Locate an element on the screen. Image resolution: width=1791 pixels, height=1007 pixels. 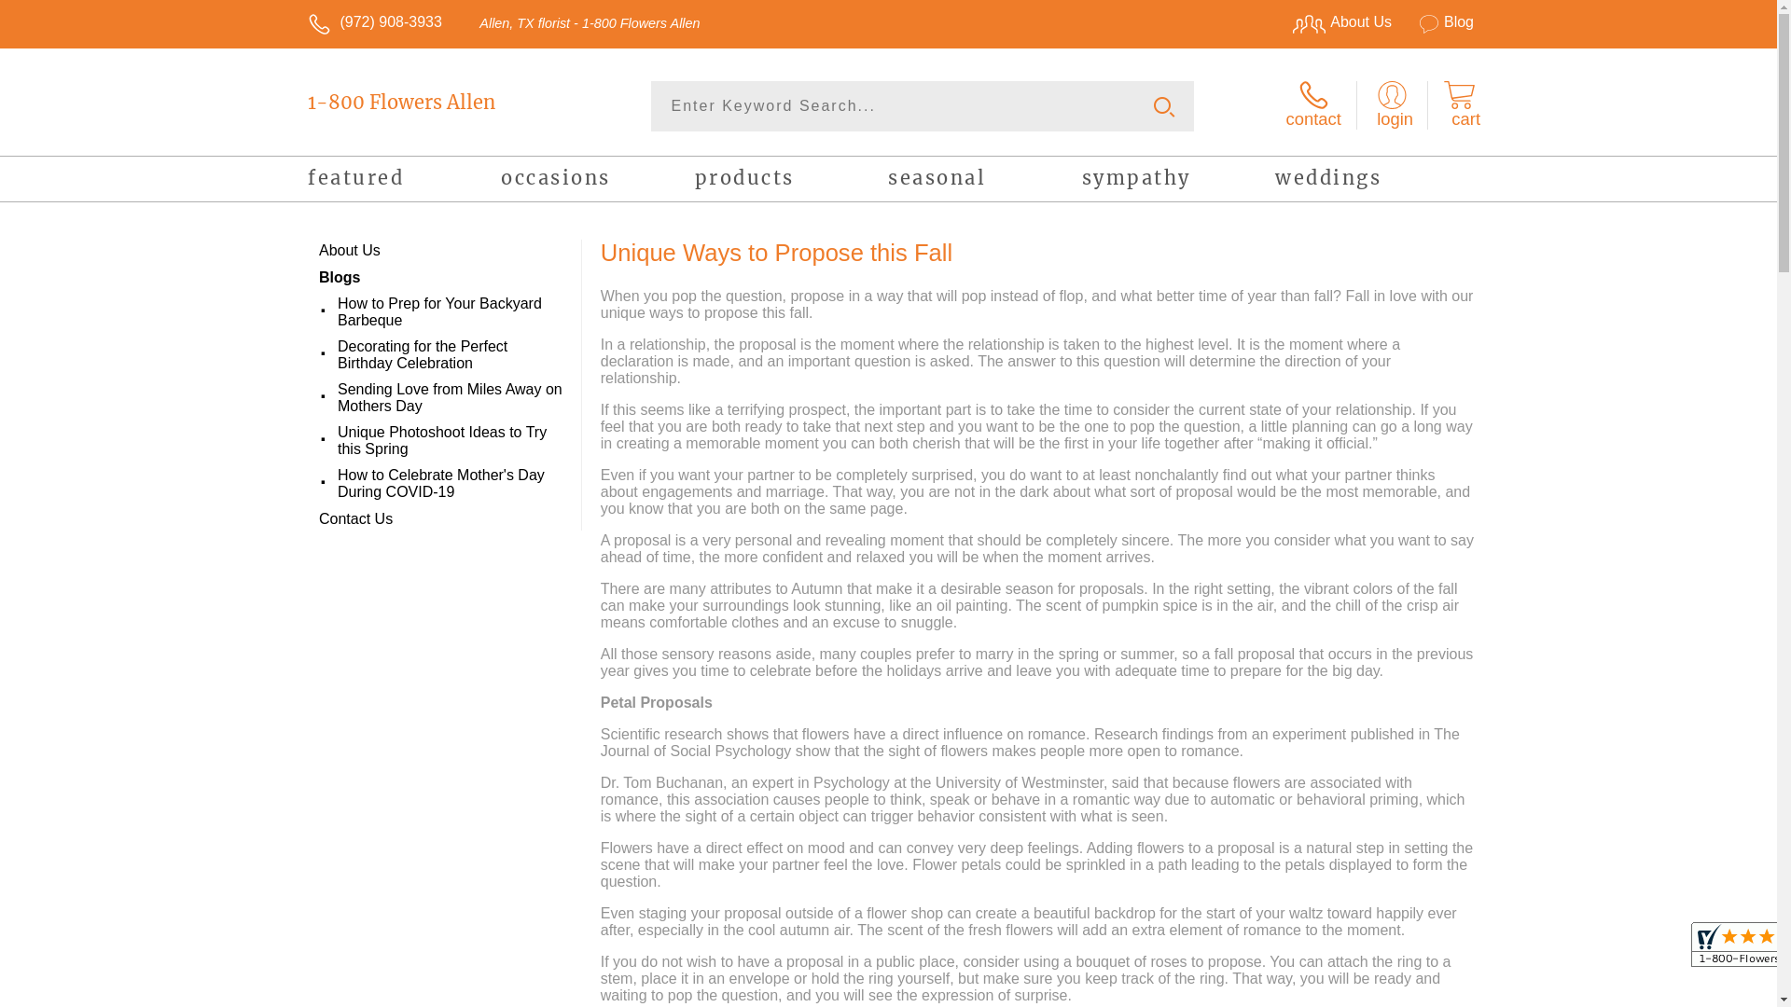
Blog is located at coordinates (1435, 22).